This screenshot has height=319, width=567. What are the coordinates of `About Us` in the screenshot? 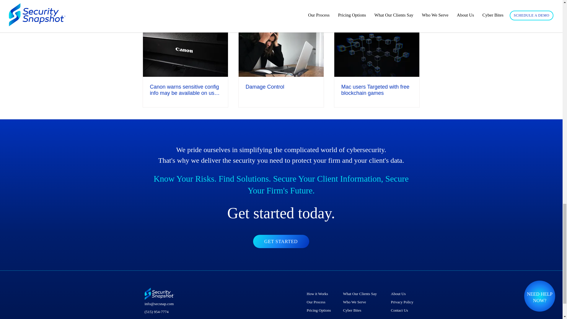 It's located at (403, 294).